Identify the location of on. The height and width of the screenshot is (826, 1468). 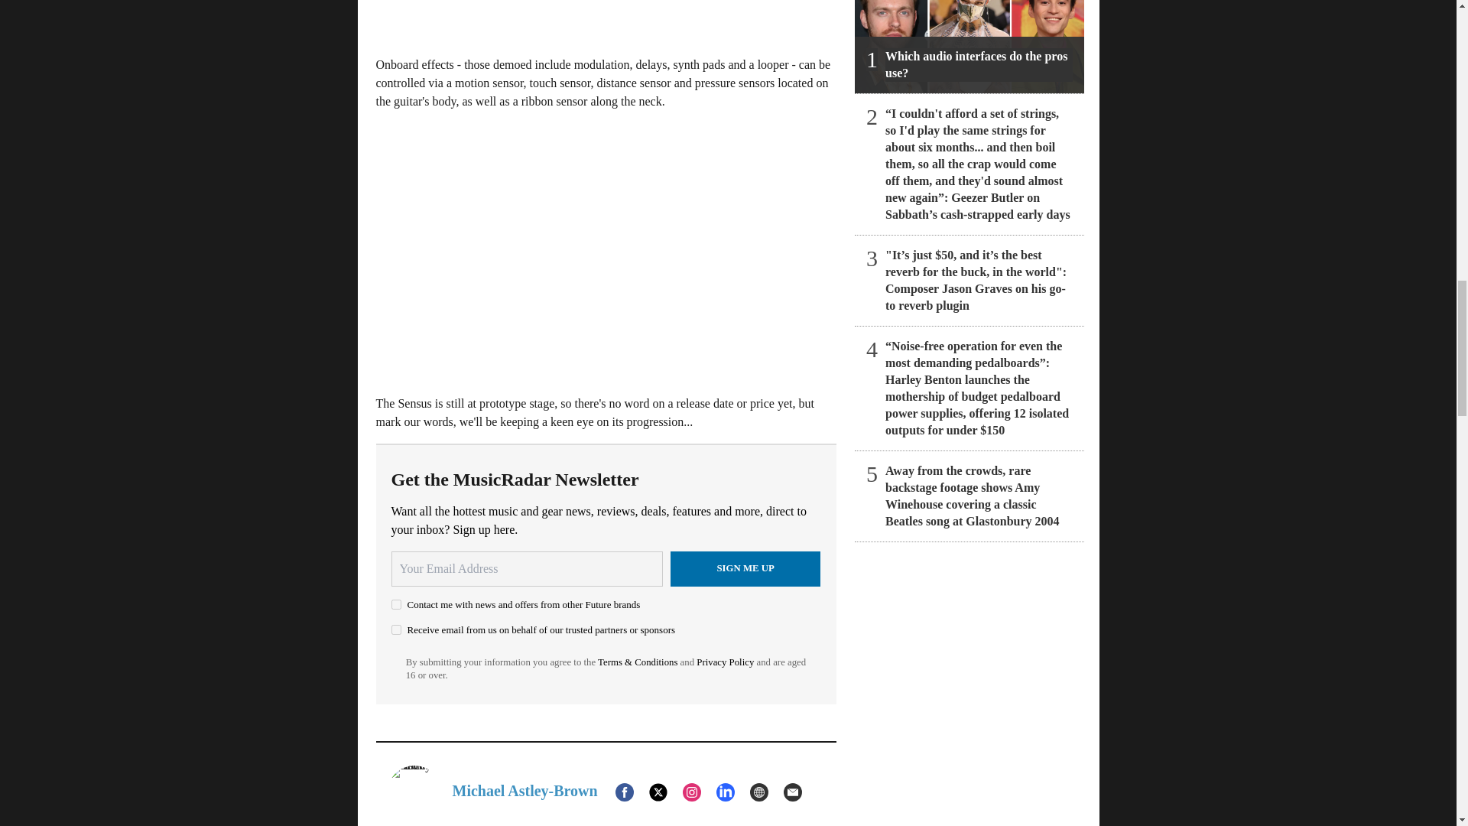
(396, 629).